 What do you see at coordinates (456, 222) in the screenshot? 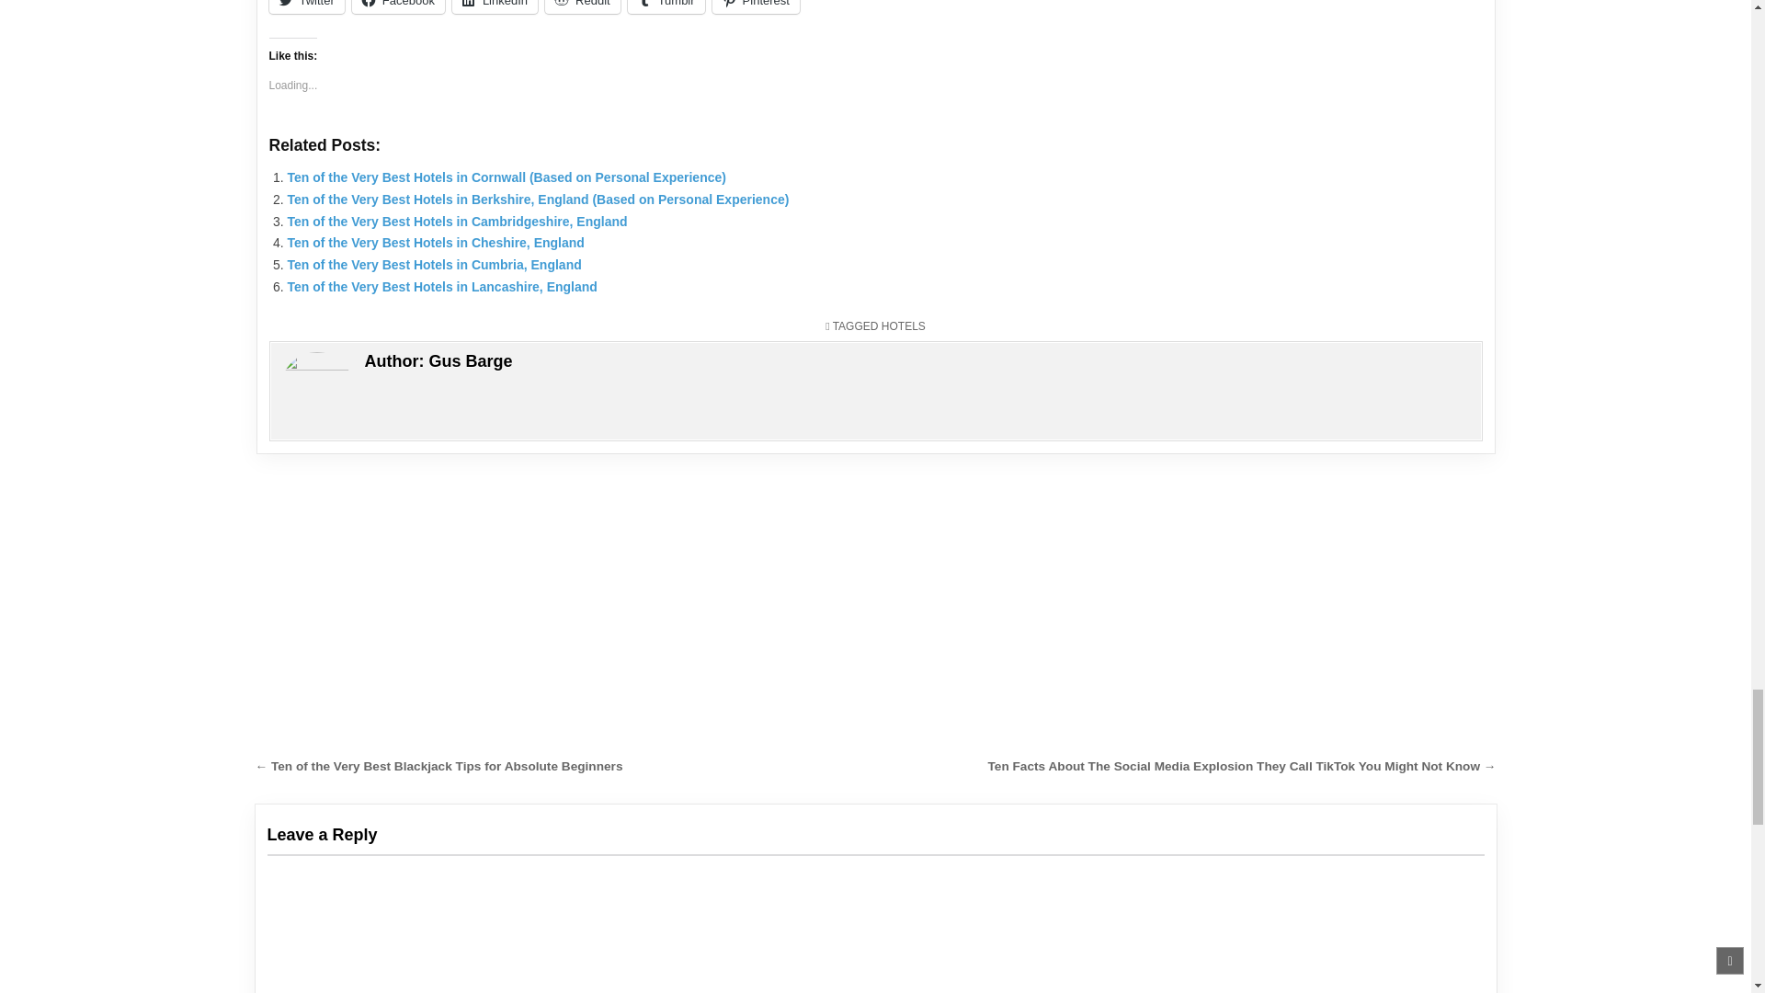
I see `Ten of the Very Best Hotels in Cambridgeshire, England` at bounding box center [456, 222].